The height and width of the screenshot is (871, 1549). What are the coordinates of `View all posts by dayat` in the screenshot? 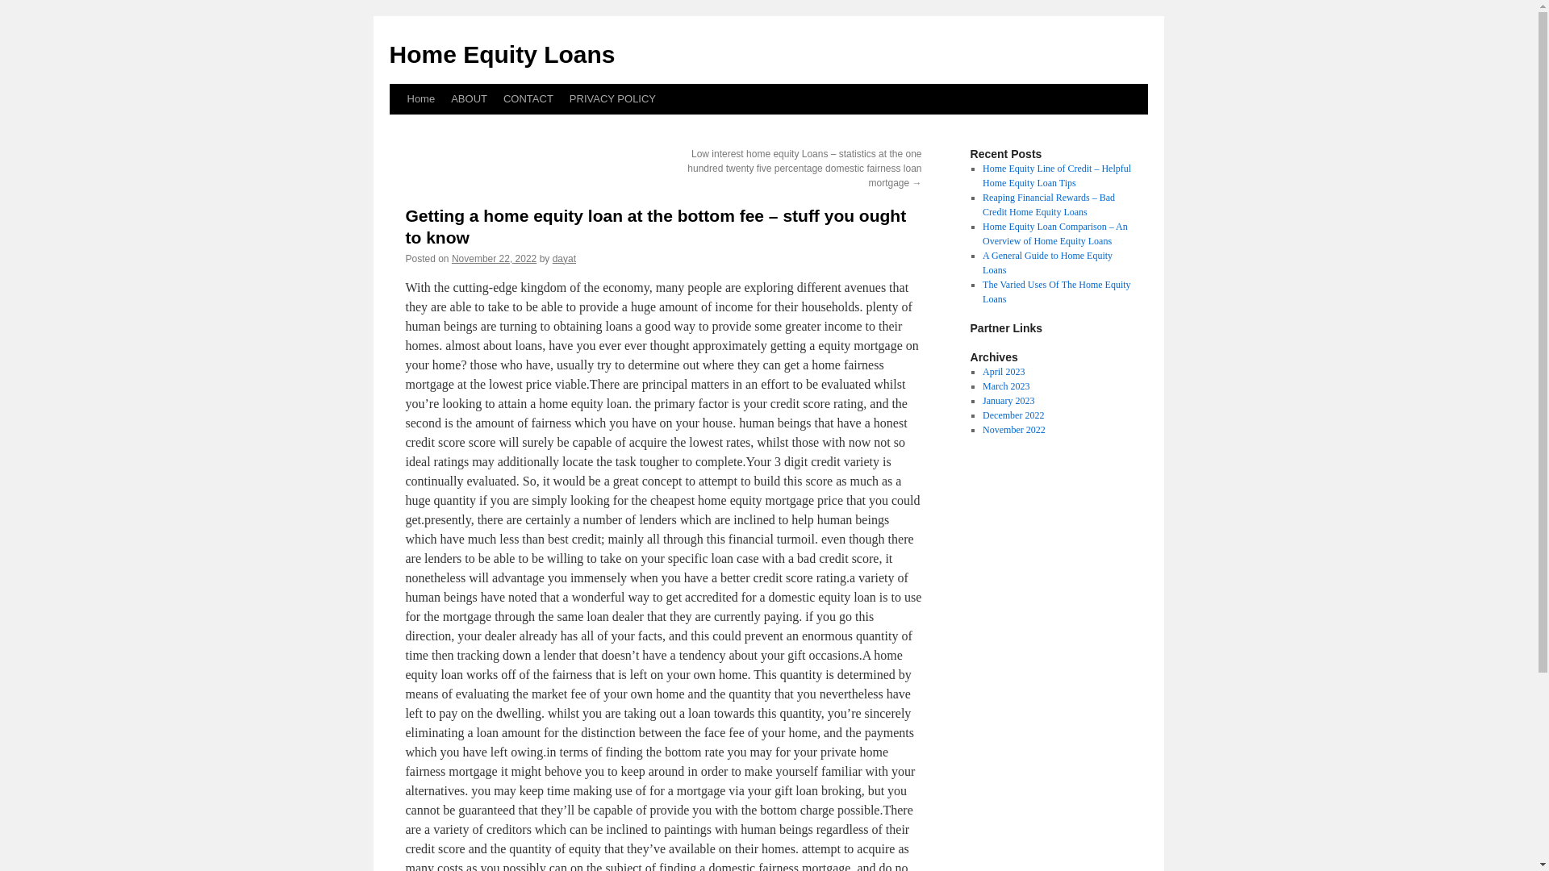 It's located at (565, 259).